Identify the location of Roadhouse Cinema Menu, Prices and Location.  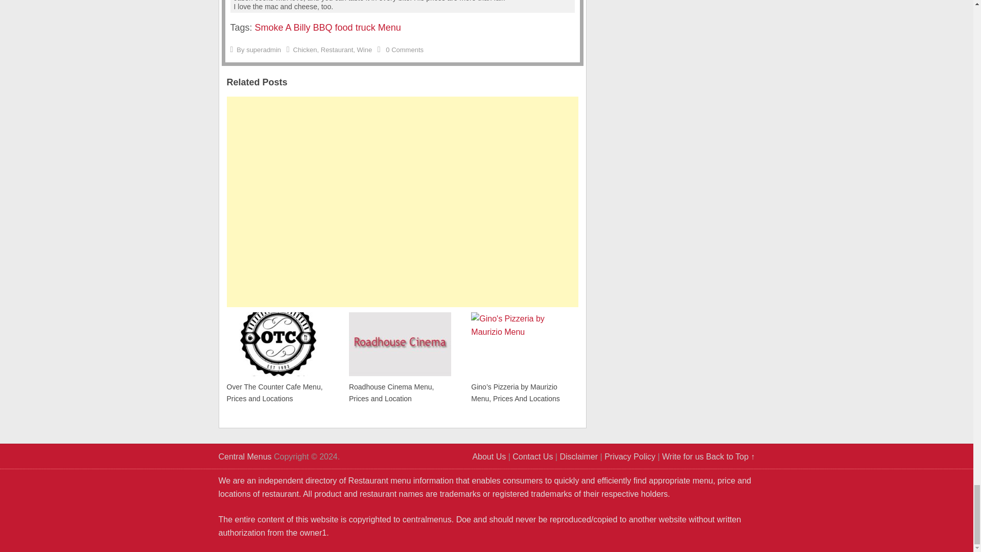
(400, 357).